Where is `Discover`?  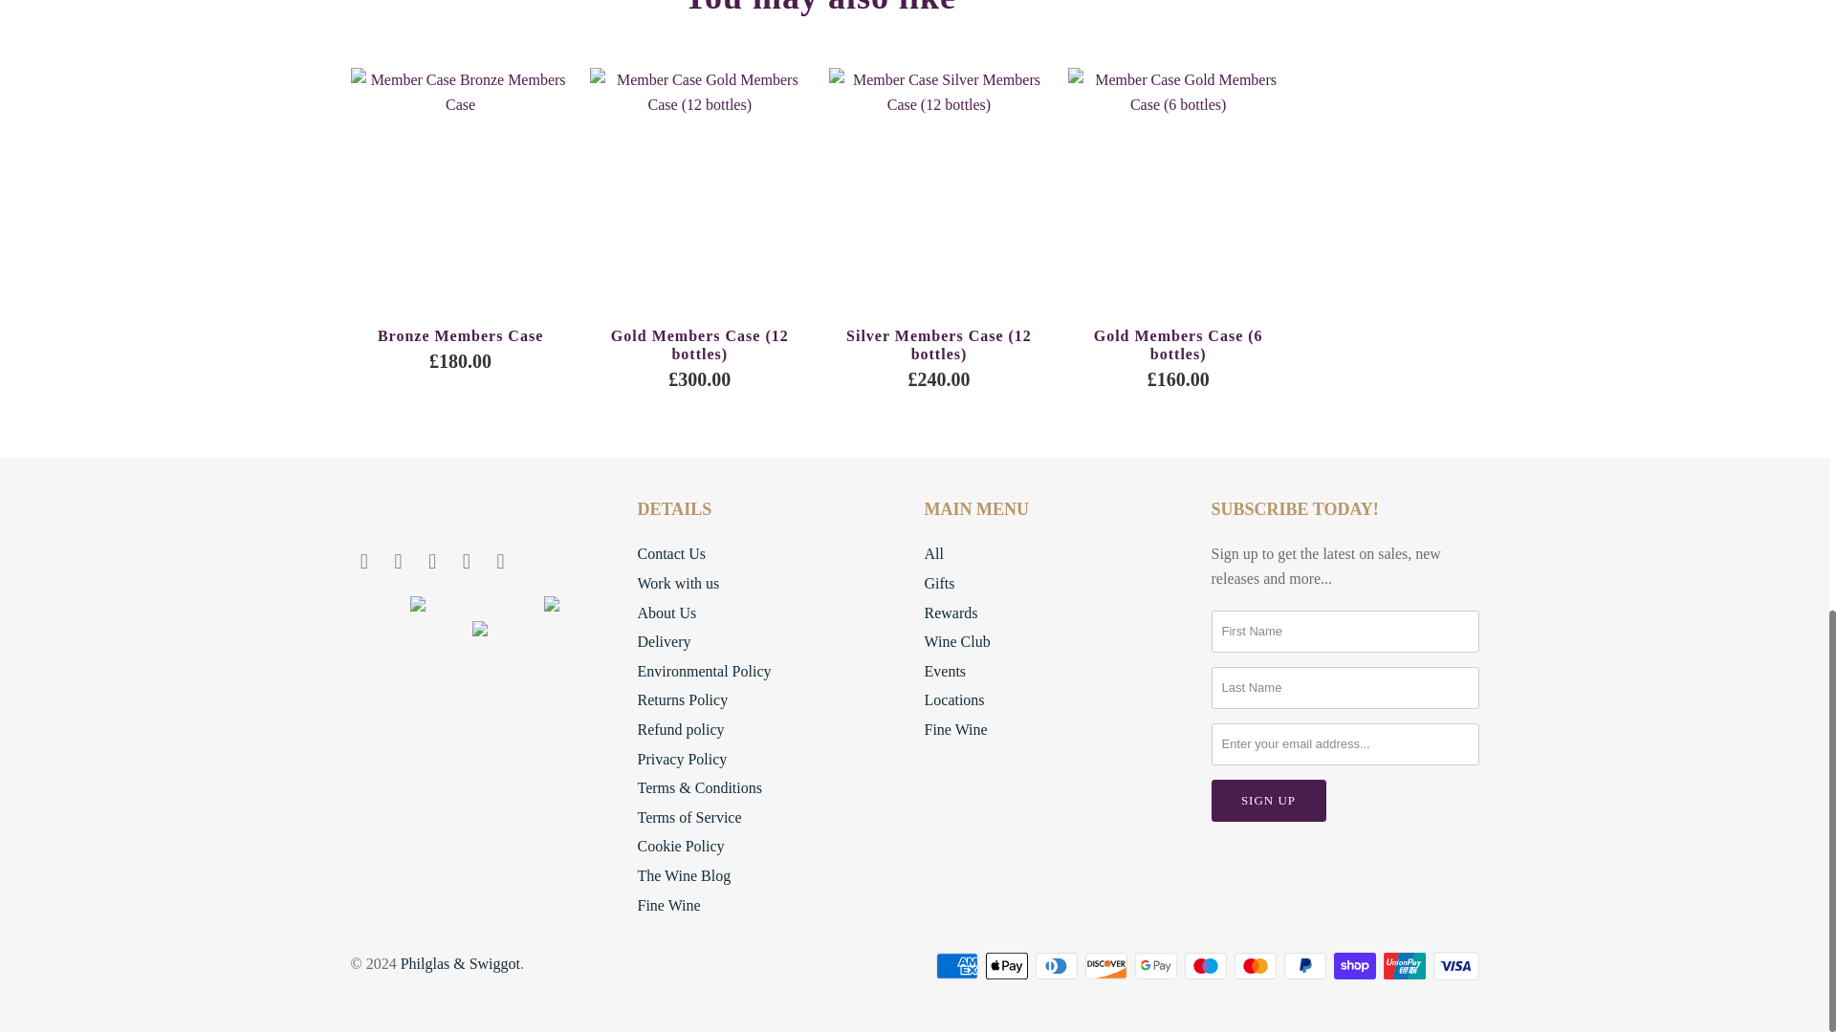 Discover is located at coordinates (1107, 965).